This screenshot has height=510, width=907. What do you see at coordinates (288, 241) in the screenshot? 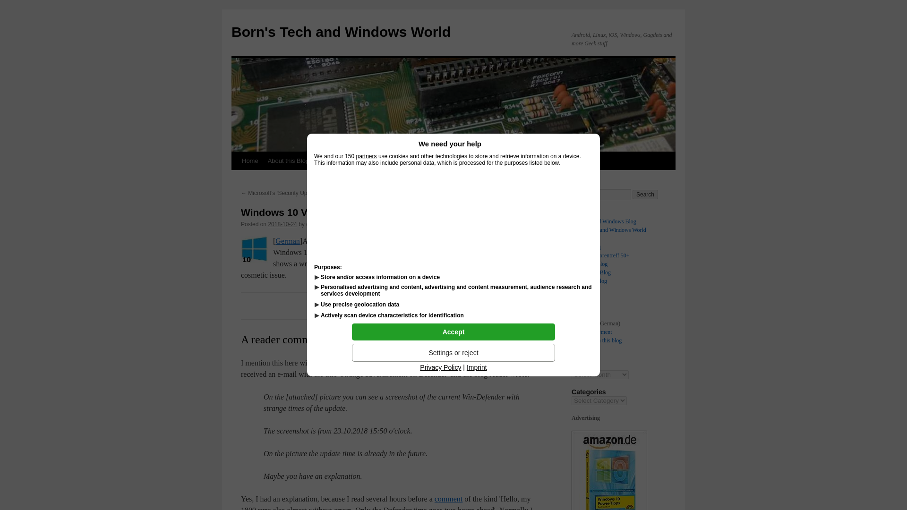
I see `German` at bounding box center [288, 241].